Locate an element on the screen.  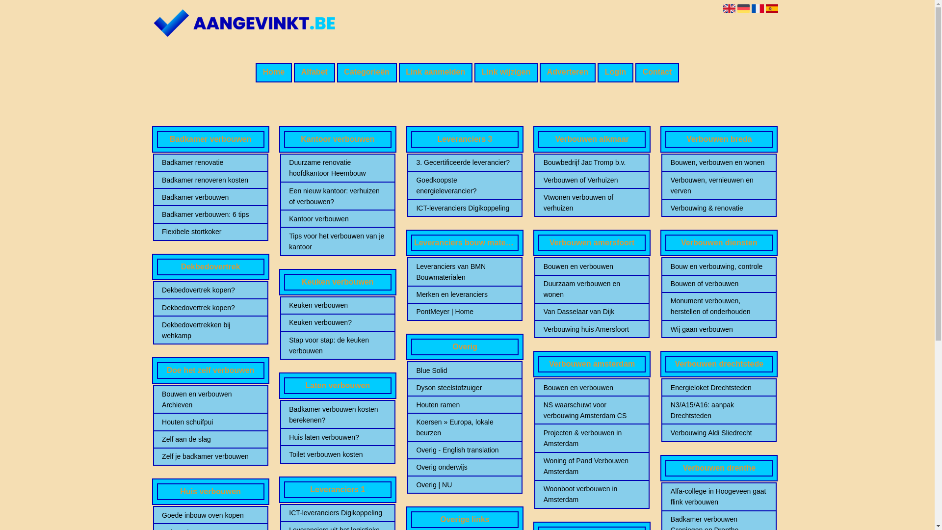
Link aanmelden is located at coordinates (436, 73).